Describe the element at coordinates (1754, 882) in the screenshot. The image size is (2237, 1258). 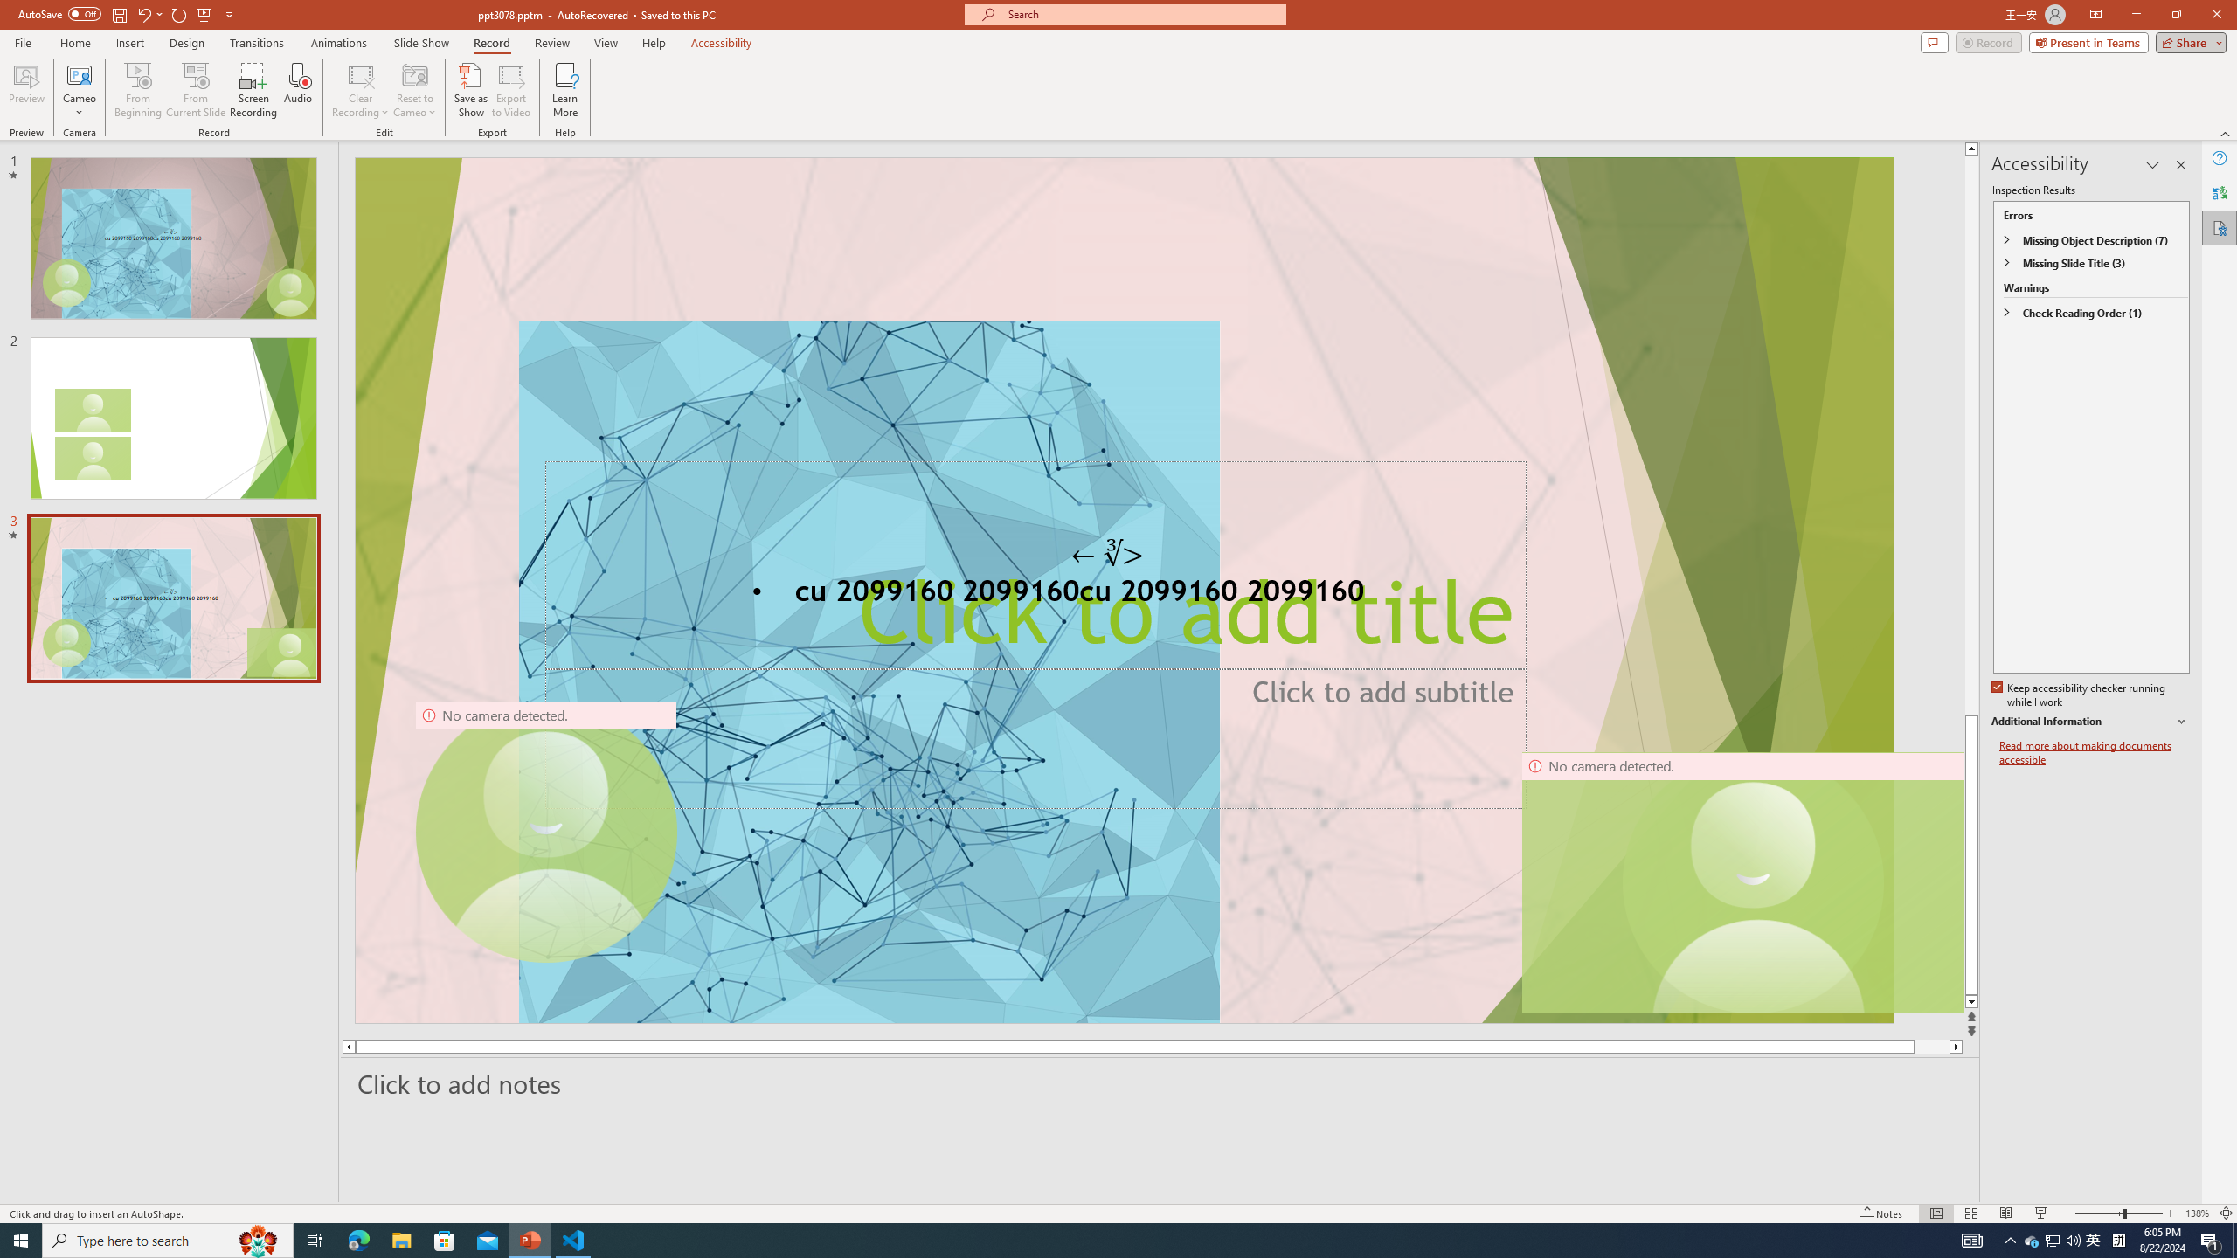
I see `Camera 11, No camera detected.` at that location.